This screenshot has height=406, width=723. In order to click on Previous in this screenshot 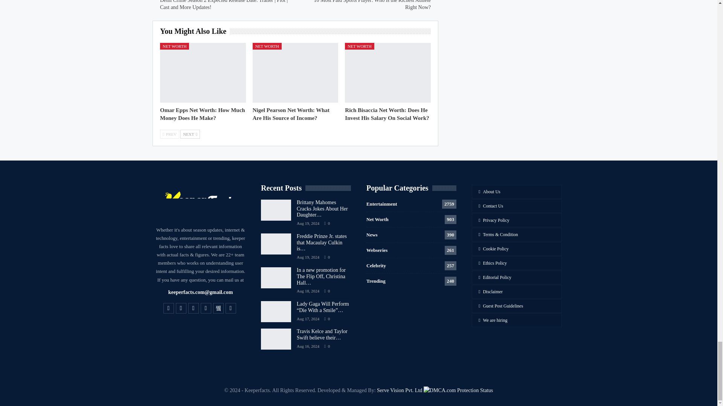, I will do `click(169, 134)`.